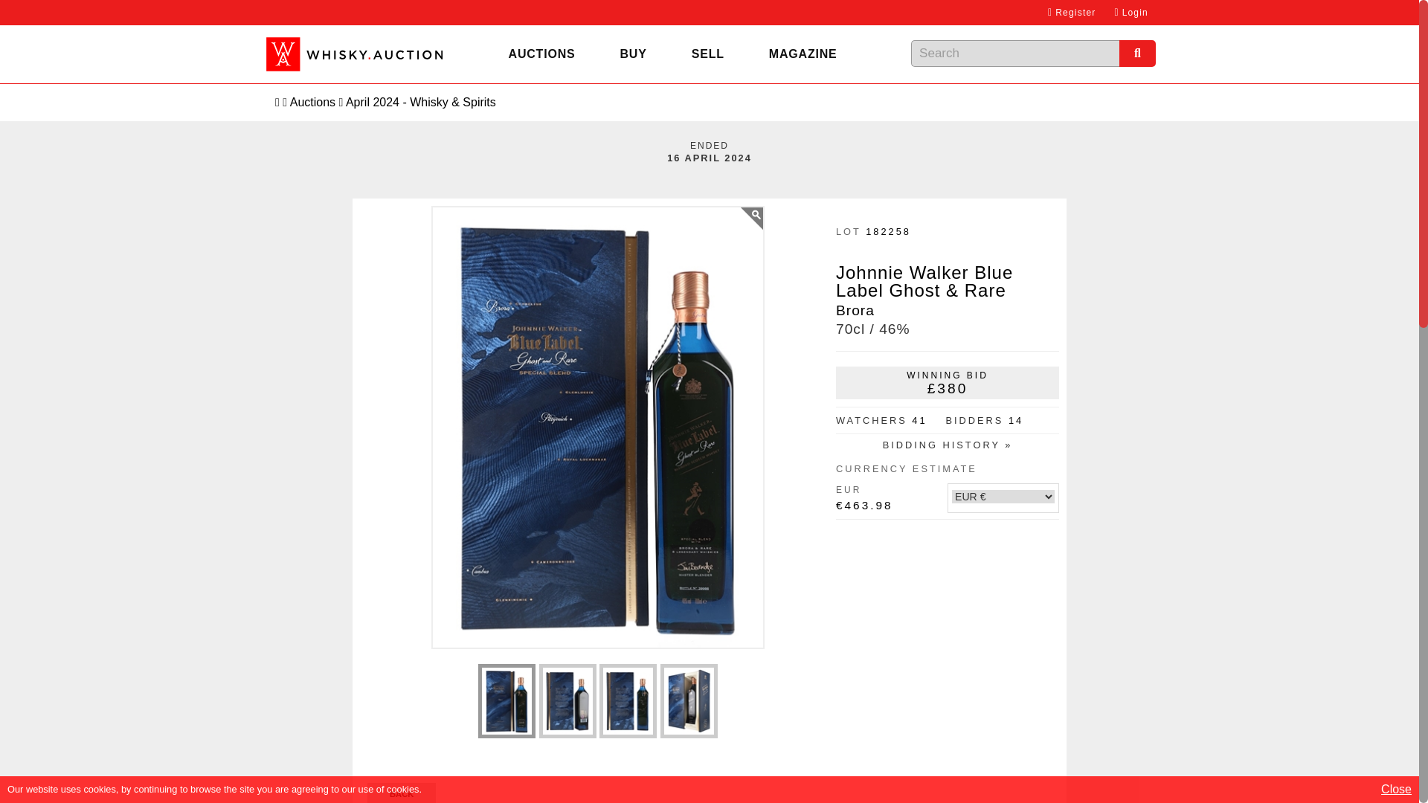  I want to click on BUY, so click(634, 54).